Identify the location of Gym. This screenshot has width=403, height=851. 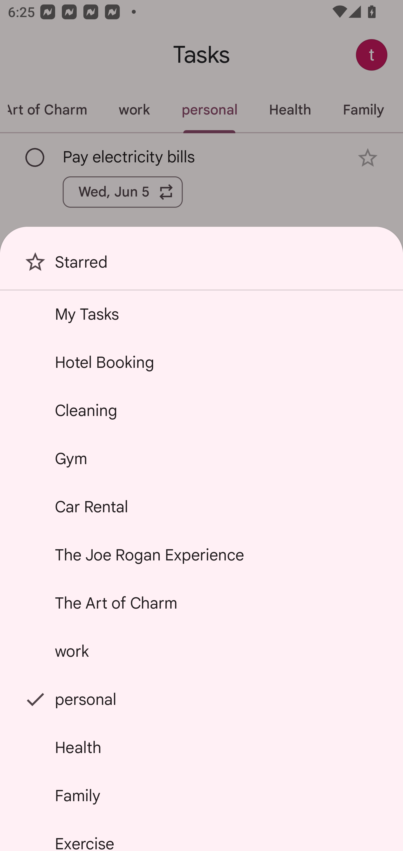
(201, 458).